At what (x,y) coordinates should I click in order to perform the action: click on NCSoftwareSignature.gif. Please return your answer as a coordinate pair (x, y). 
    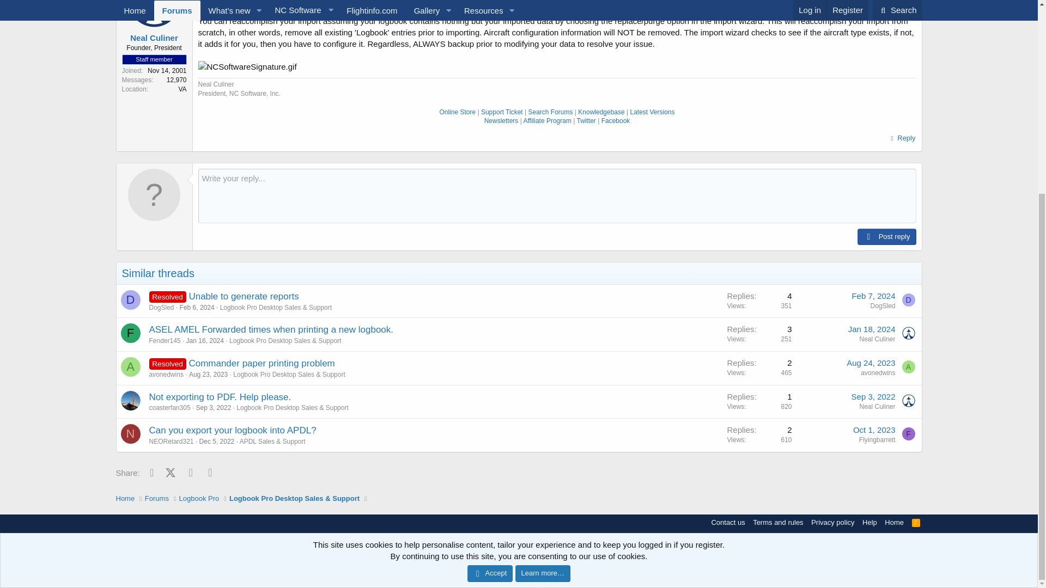
    Looking at the image, I should click on (247, 66).